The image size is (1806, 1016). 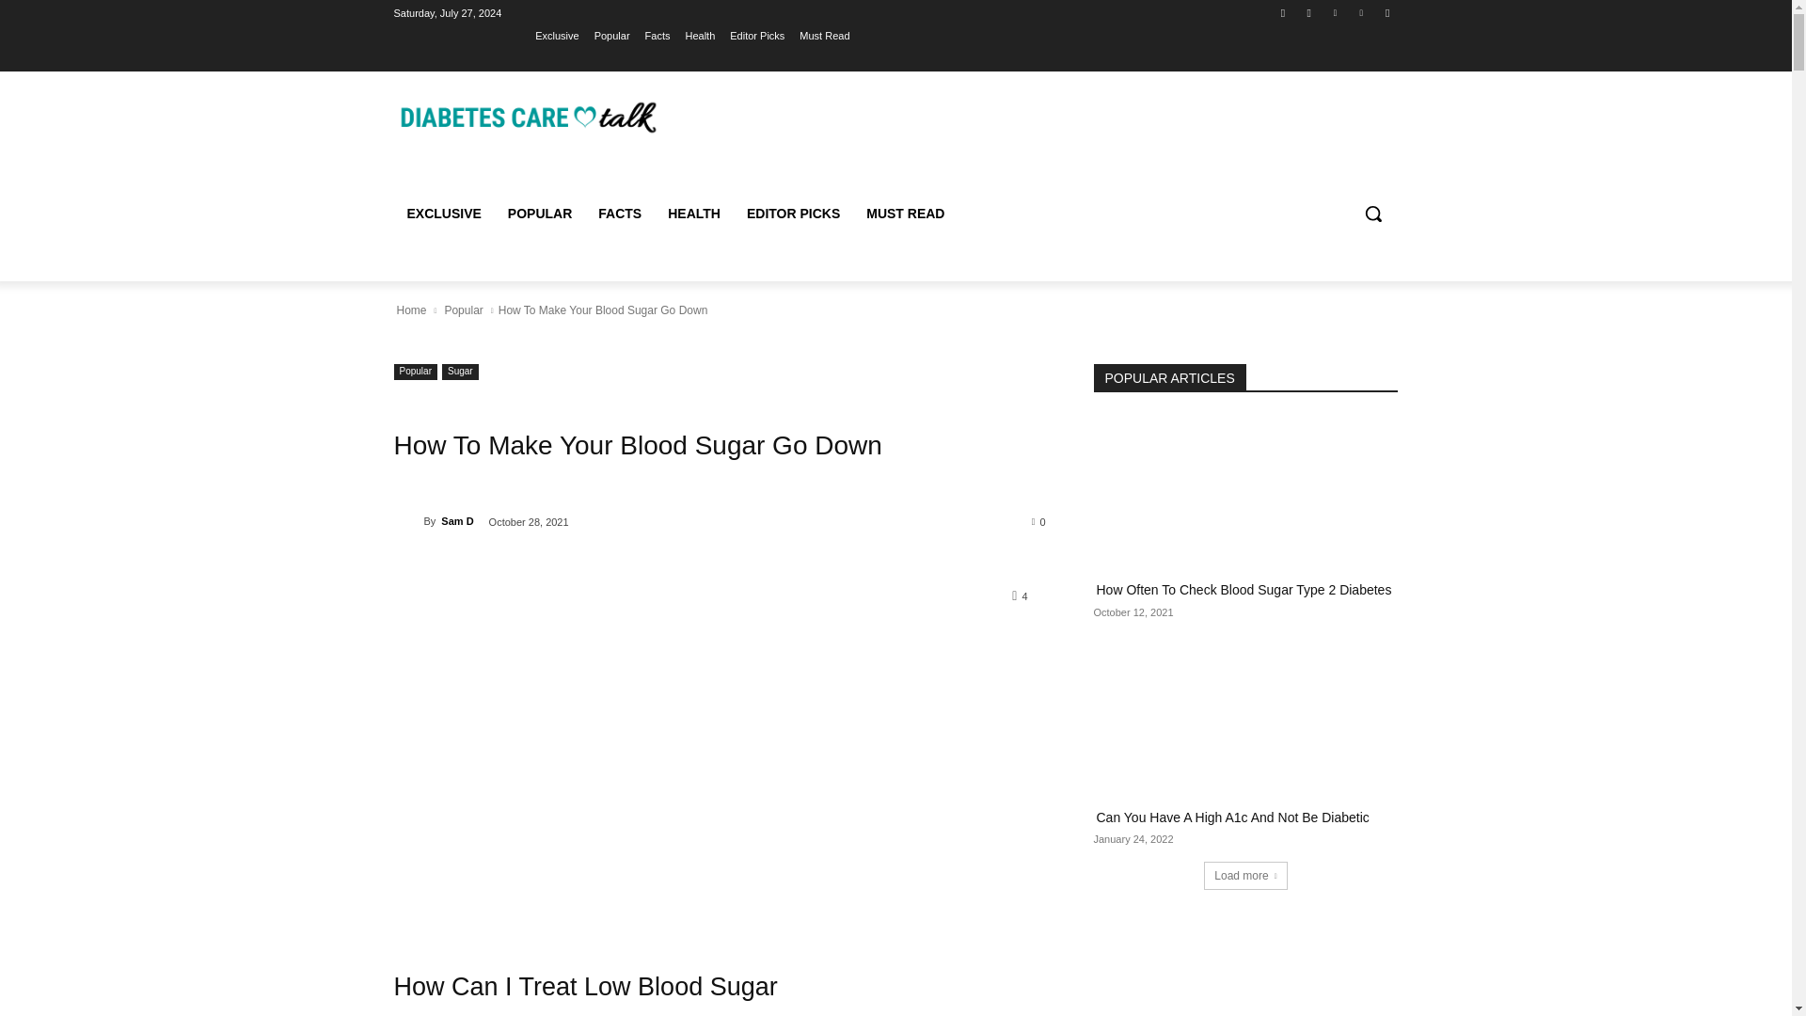 What do you see at coordinates (1362, 12) in the screenshot?
I see `Vimeo` at bounding box center [1362, 12].